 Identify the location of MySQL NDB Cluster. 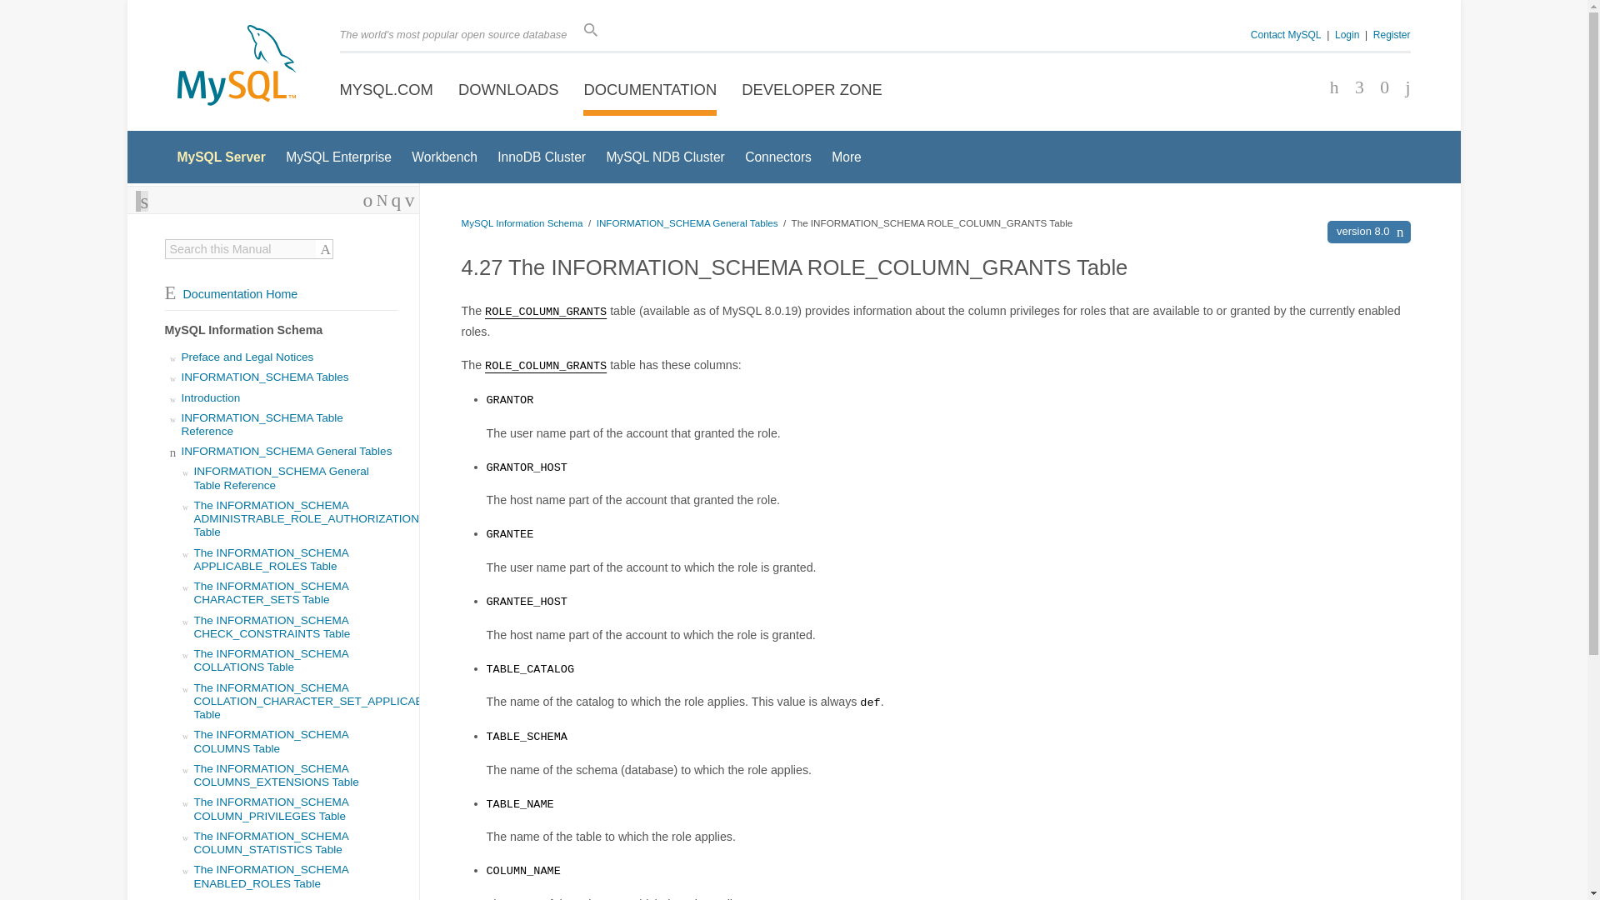
(665, 157).